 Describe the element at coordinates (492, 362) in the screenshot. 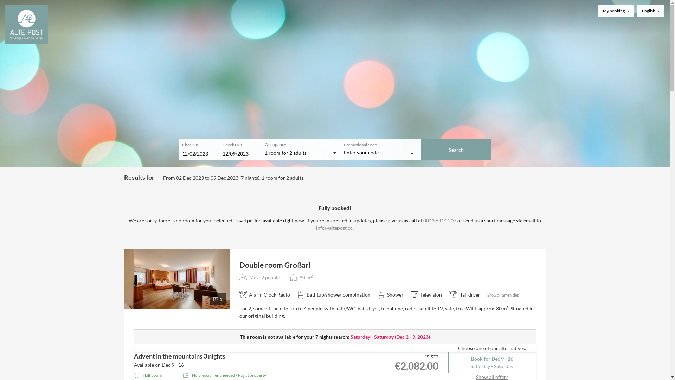

I see `Book for Dec 9 - 16
Saturday - Saturday` at that location.